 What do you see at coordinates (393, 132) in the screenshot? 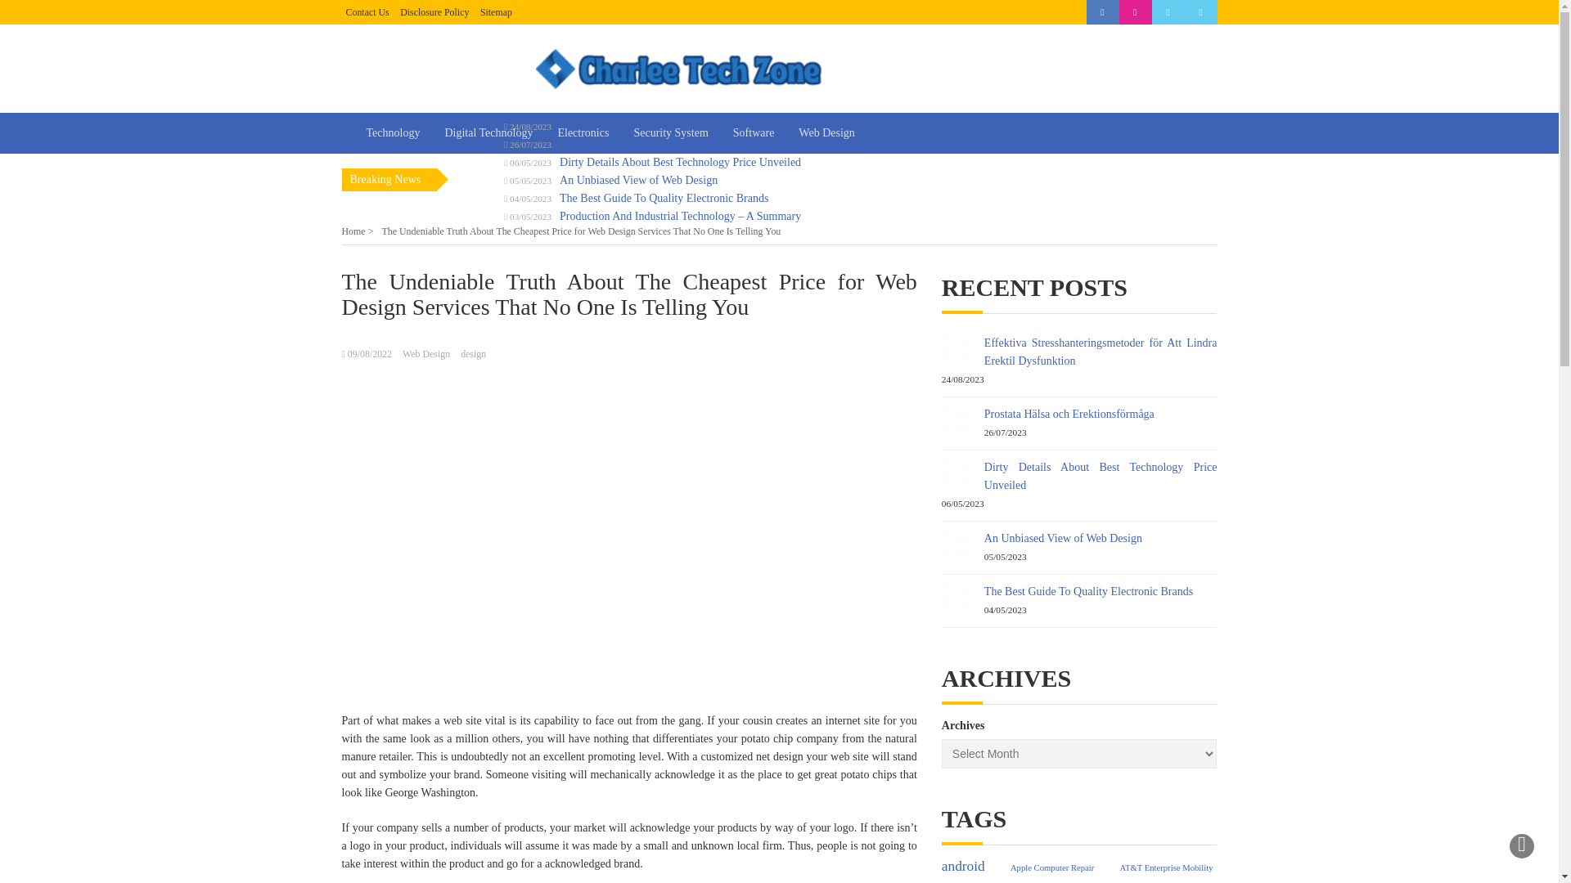
I see `Technology` at bounding box center [393, 132].